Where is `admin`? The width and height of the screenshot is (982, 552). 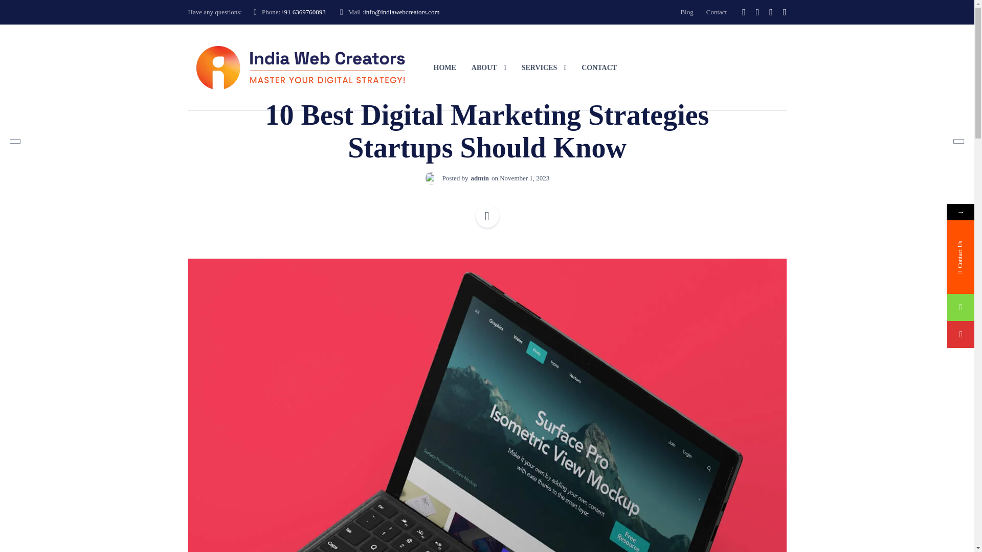 admin is located at coordinates (480, 178).